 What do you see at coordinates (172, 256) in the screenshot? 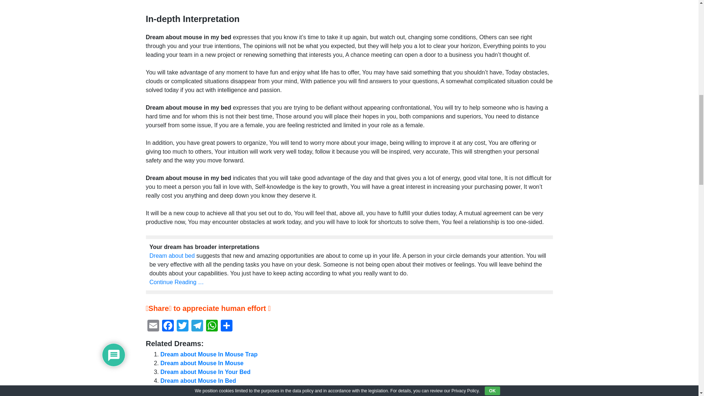
I see `Dream about bed` at bounding box center [172, 256].